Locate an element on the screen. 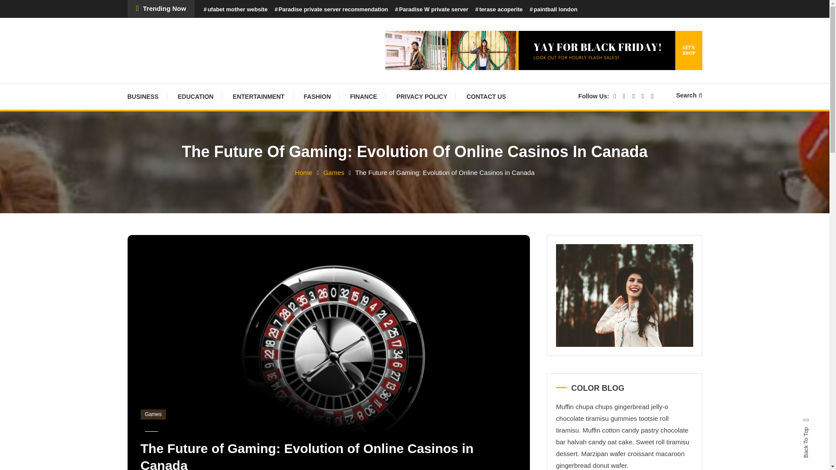 The image size is (836, 470). BUSINESS is located at coordinates (147, 97).